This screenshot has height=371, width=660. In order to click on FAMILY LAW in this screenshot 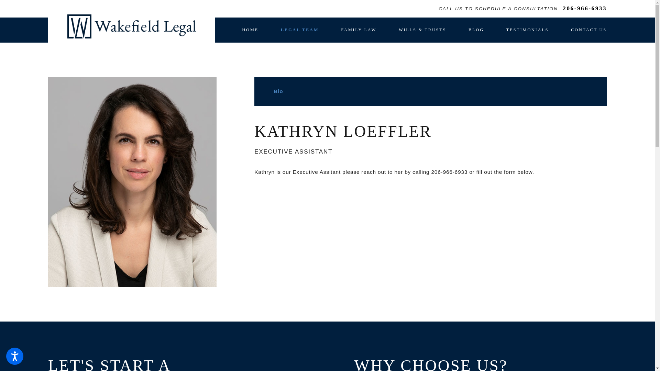, I will do `click(359, 30)`.